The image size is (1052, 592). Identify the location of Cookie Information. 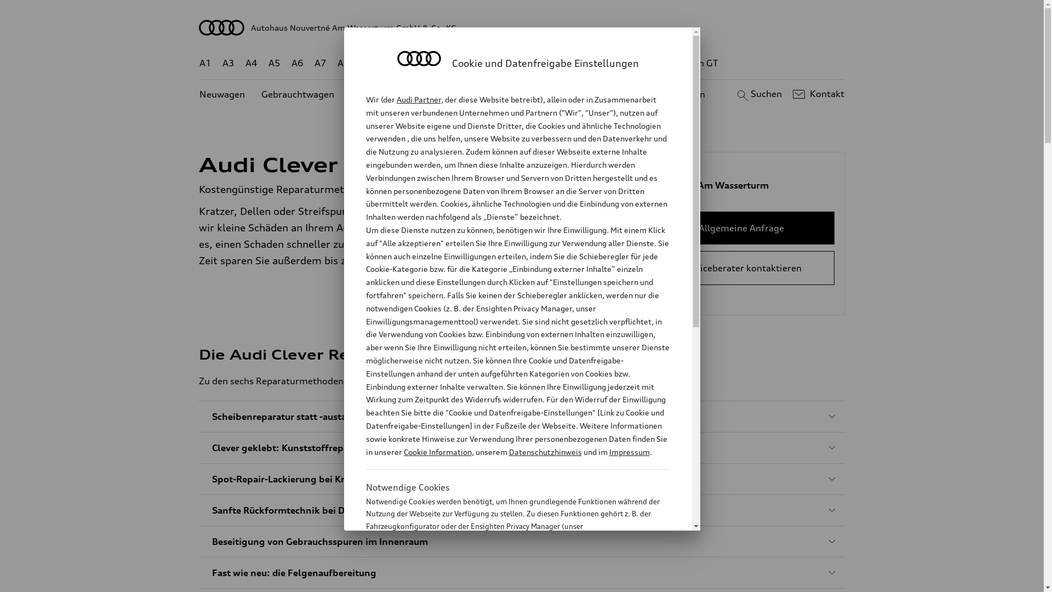
(506, 580).